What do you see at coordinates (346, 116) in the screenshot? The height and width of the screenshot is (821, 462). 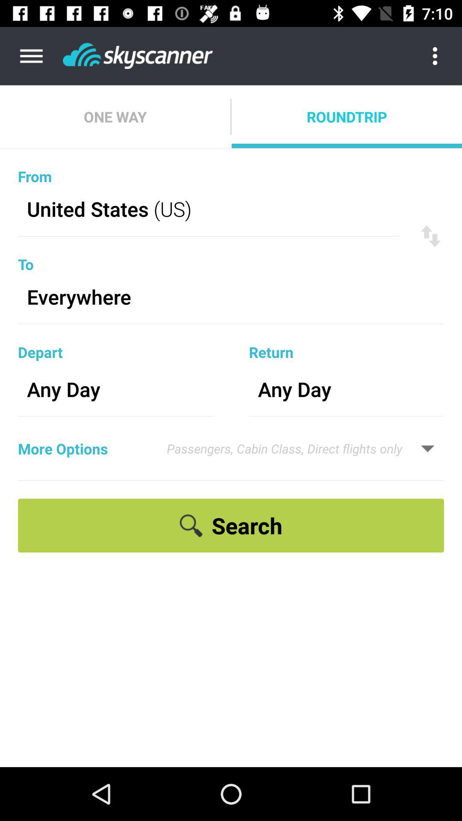 I see `click the roundtrip app` at bounding box center [346, 116].